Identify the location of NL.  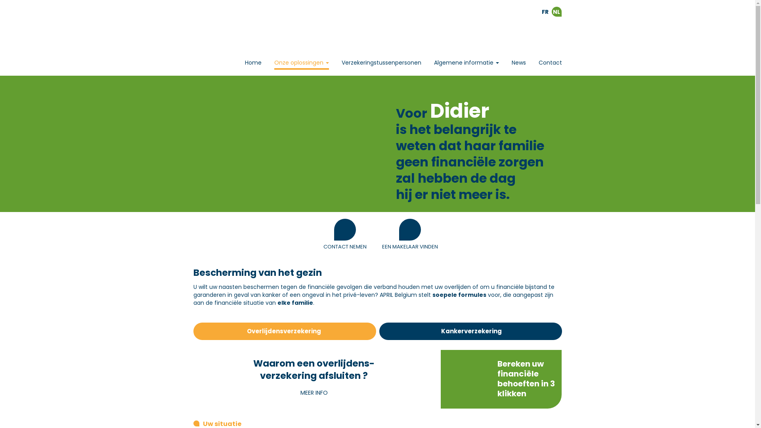
(556, 12).